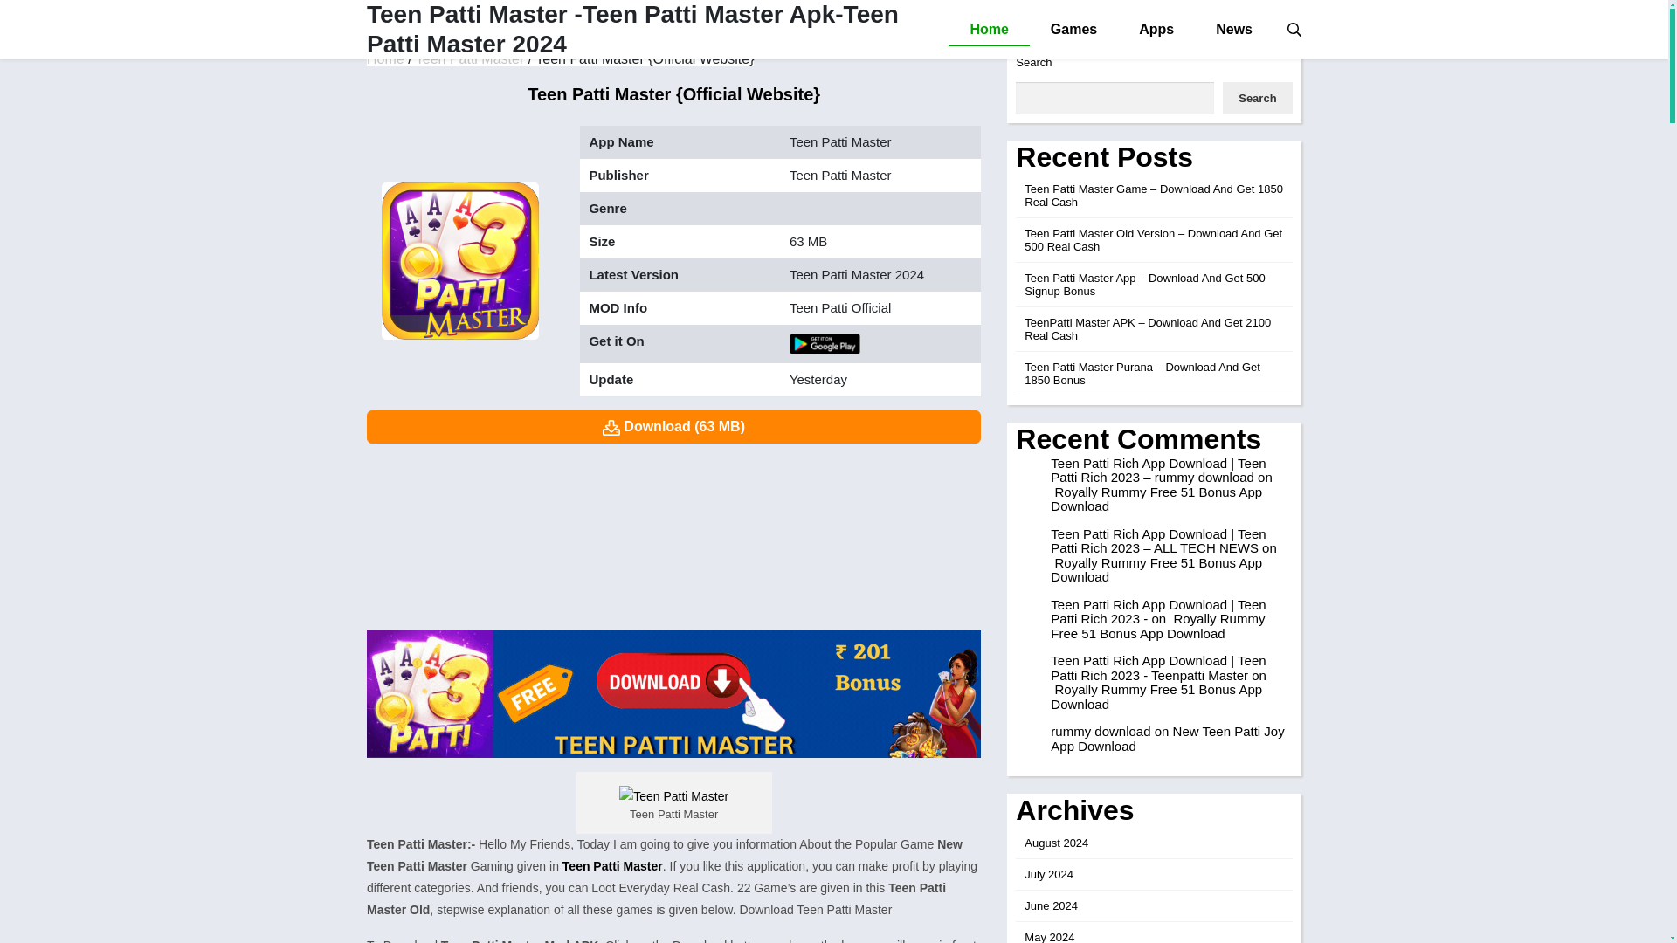 This screenshot has height=943, width=1677. Describe the element at coordinates (989, 30) in the screenshot. I see `Home` at that location.